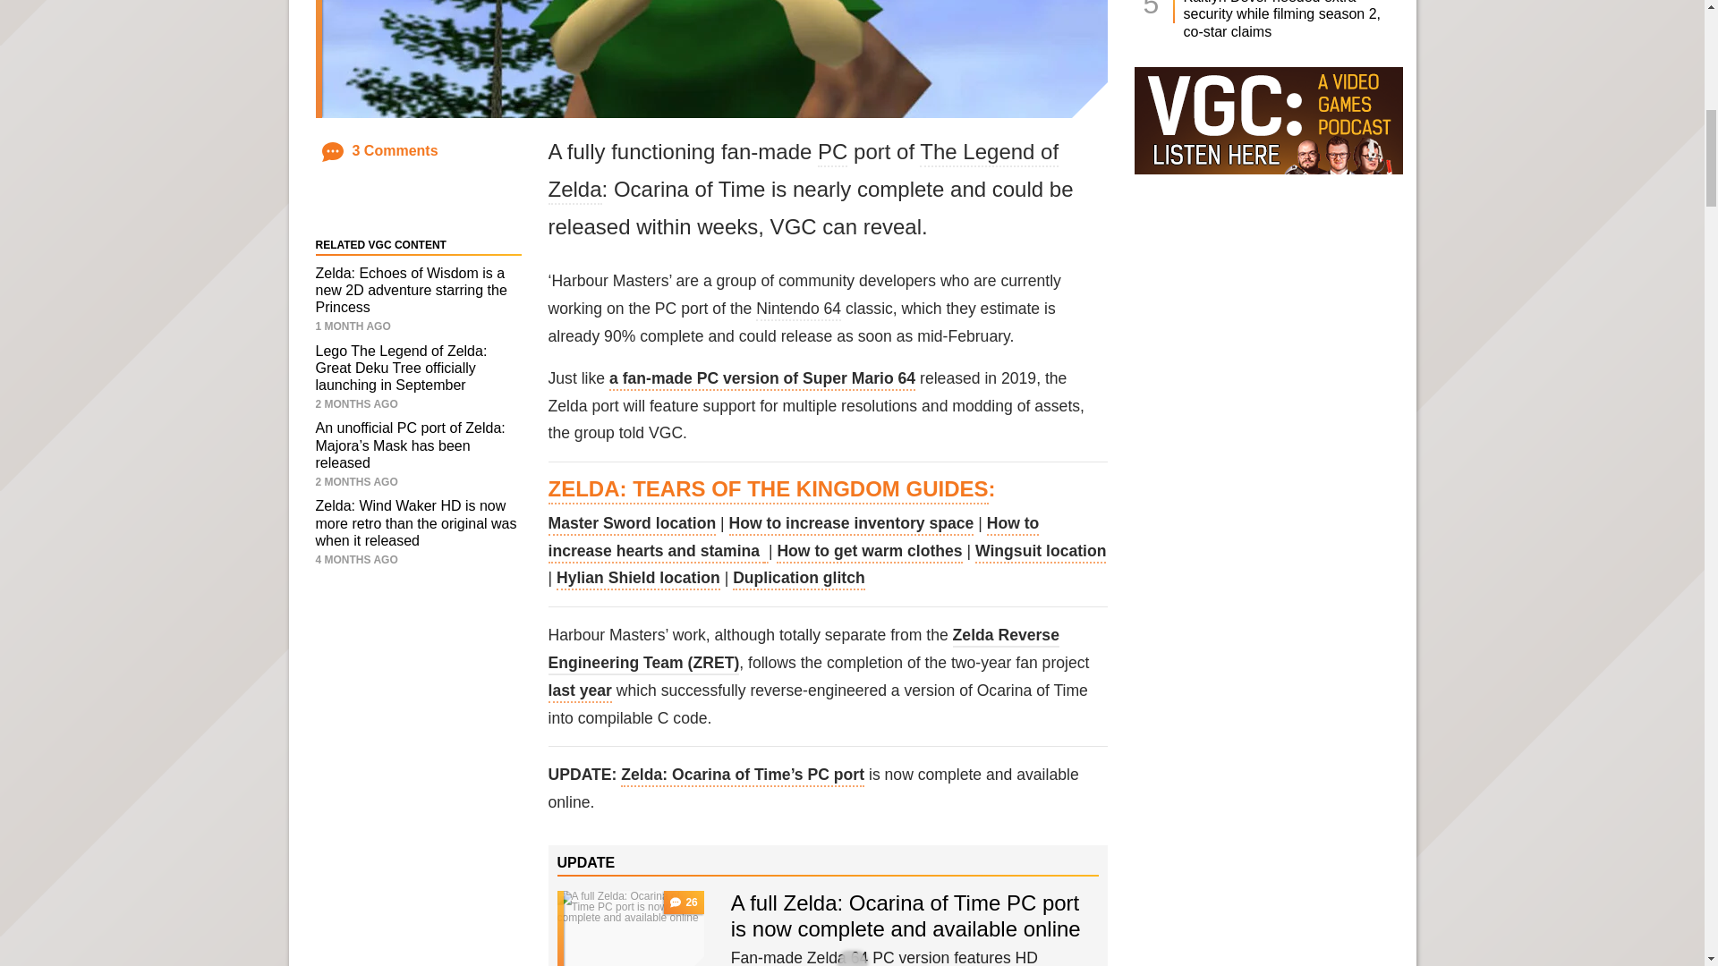  What do you see at coordinates (768, 490) in the screenshot?
I see `ZELDA: TEARS OF THE KINGDOM GUIDES` at bounding box center [768, 490].